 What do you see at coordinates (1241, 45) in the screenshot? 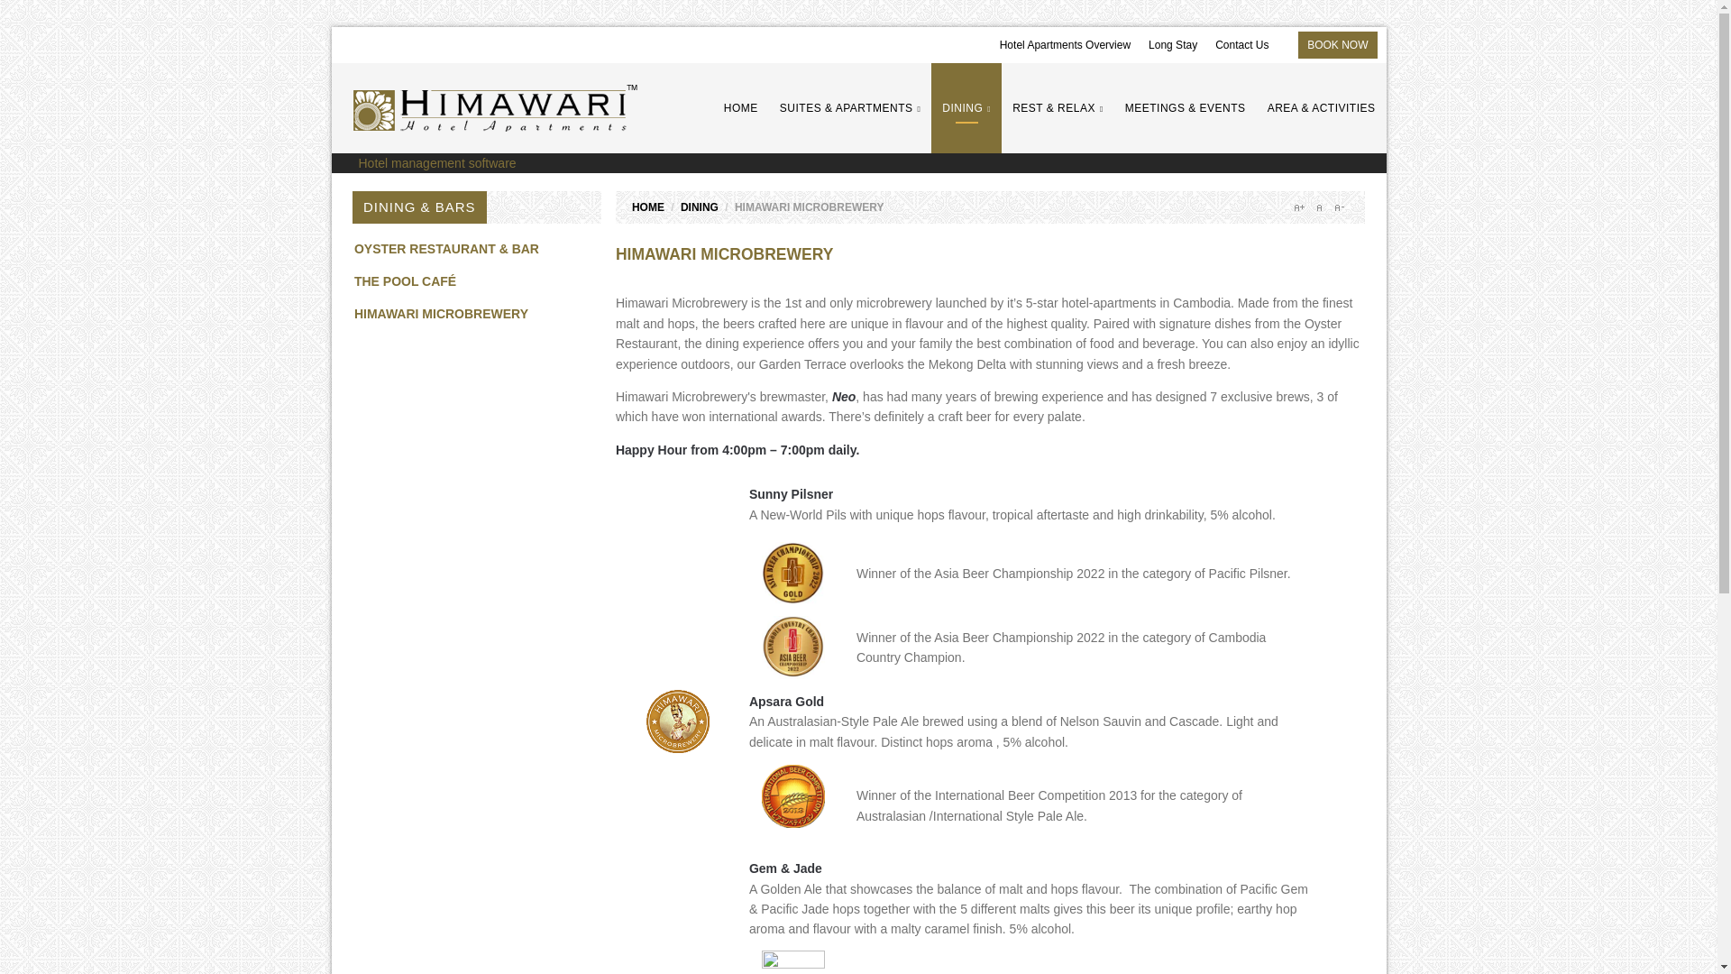
I see `Contact Us` at bounding box center [1241, 45].